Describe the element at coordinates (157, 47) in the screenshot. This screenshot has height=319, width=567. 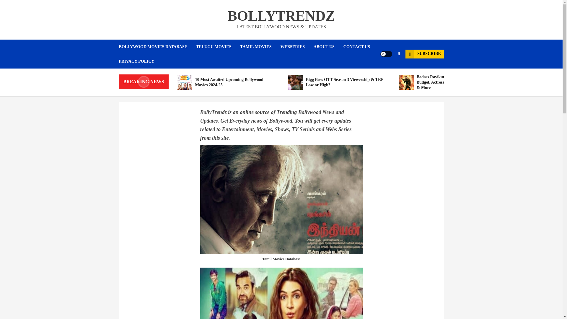
I see `BOLLYWOOD MOVIES DATABASE` at that location.